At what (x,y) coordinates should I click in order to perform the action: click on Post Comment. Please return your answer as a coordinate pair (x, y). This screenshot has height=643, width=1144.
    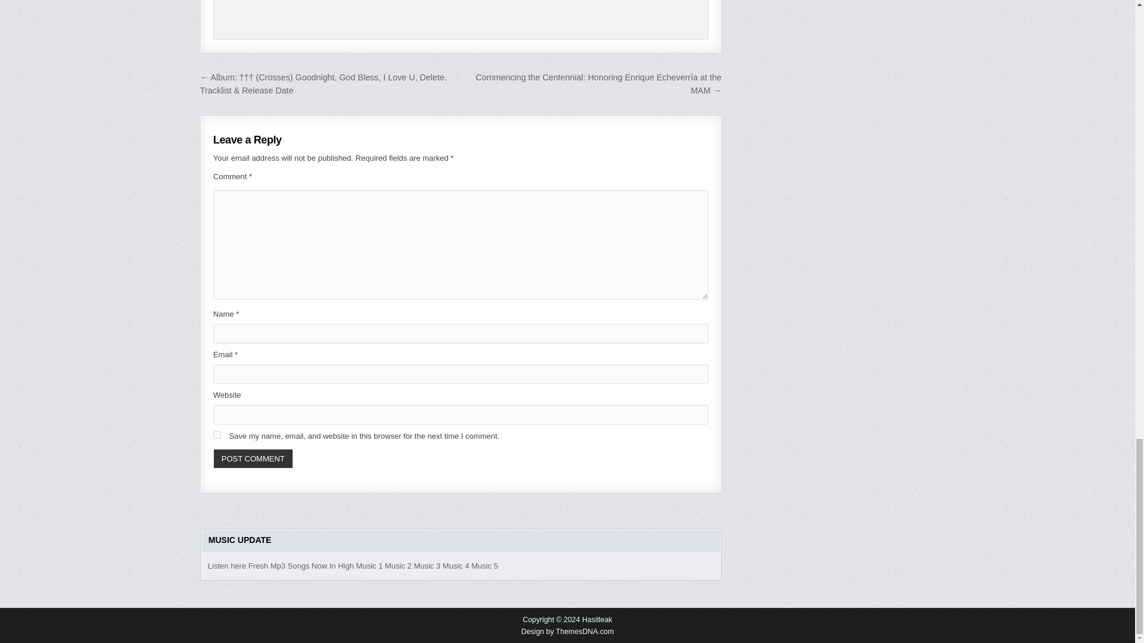
    Looking at the image, I should click on (253, 458).